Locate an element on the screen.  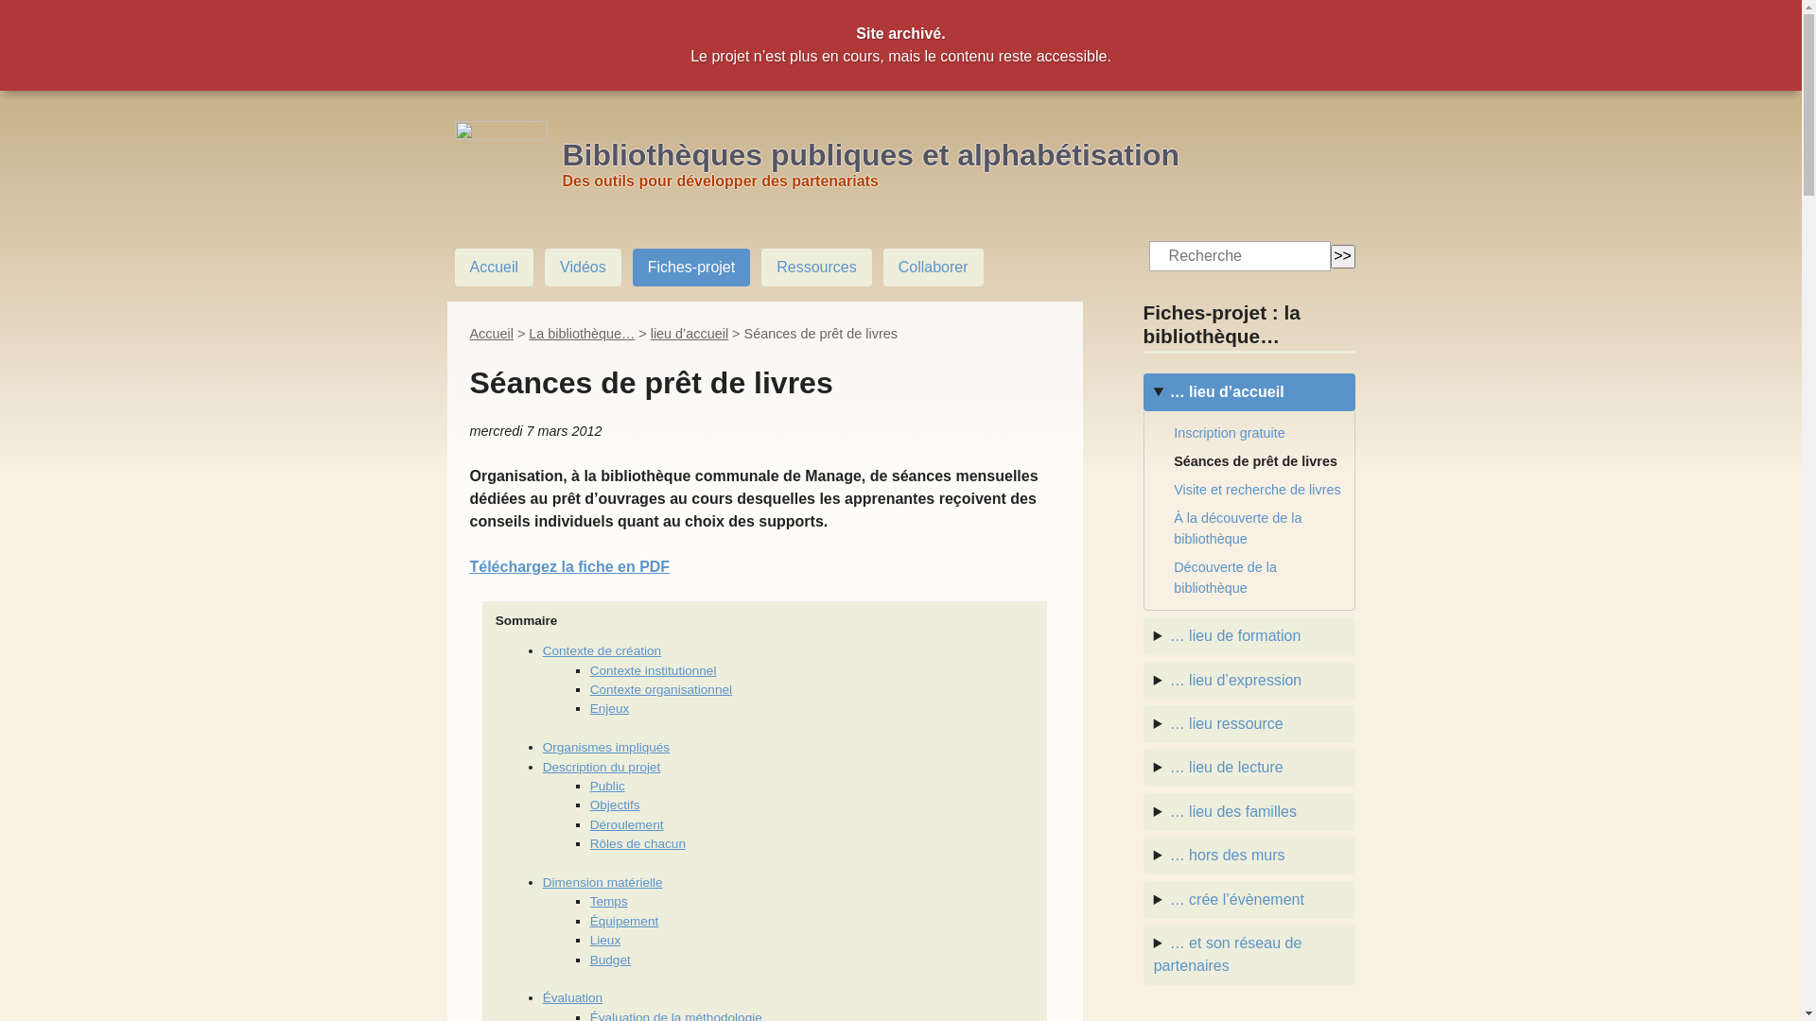
Contexte organisationnel is located at coordinates (661, 690).